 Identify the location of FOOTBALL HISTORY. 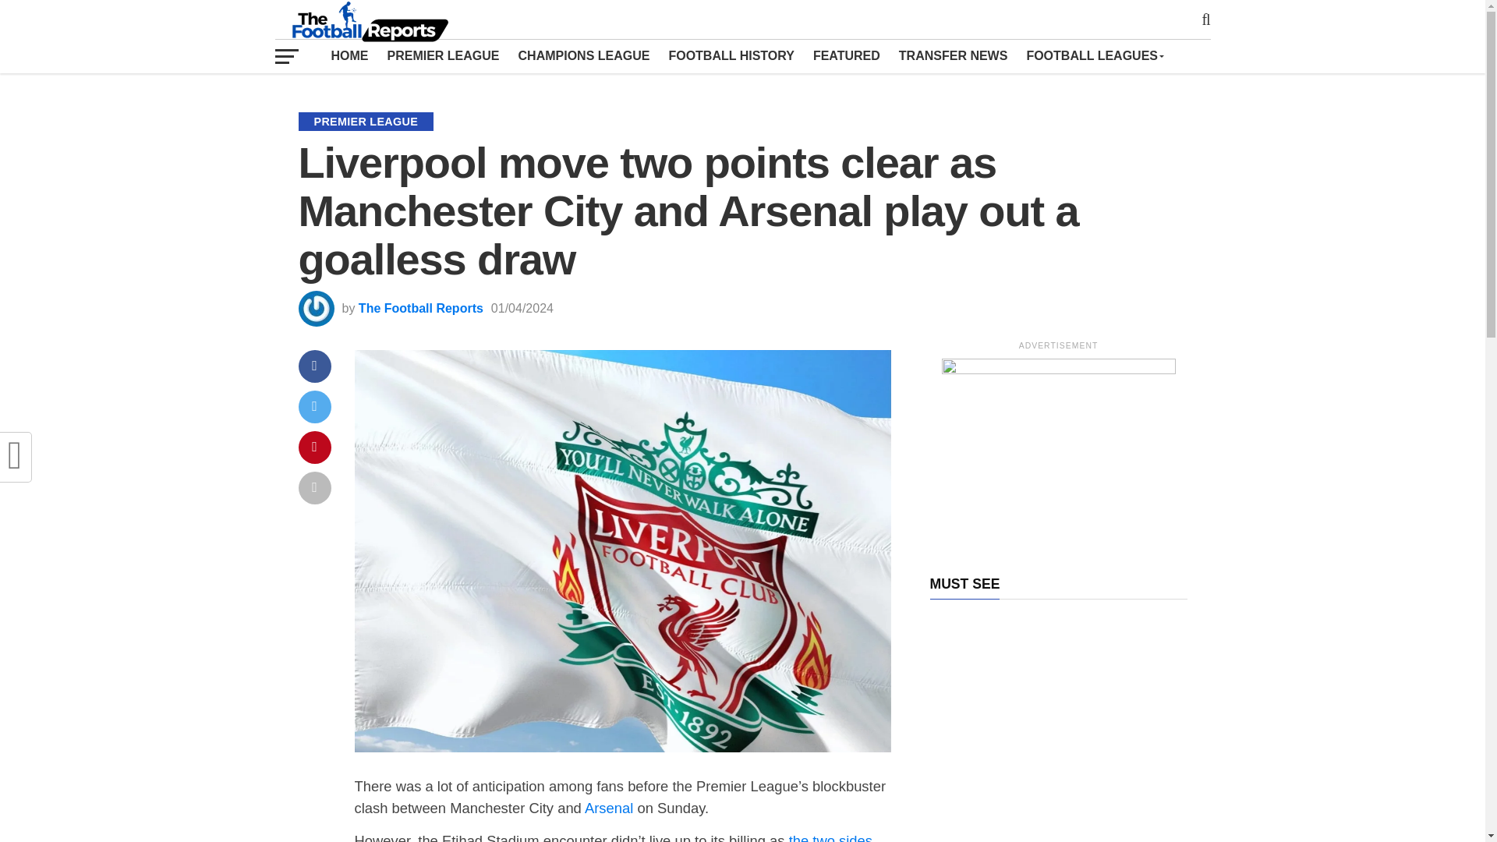
(730, 55).